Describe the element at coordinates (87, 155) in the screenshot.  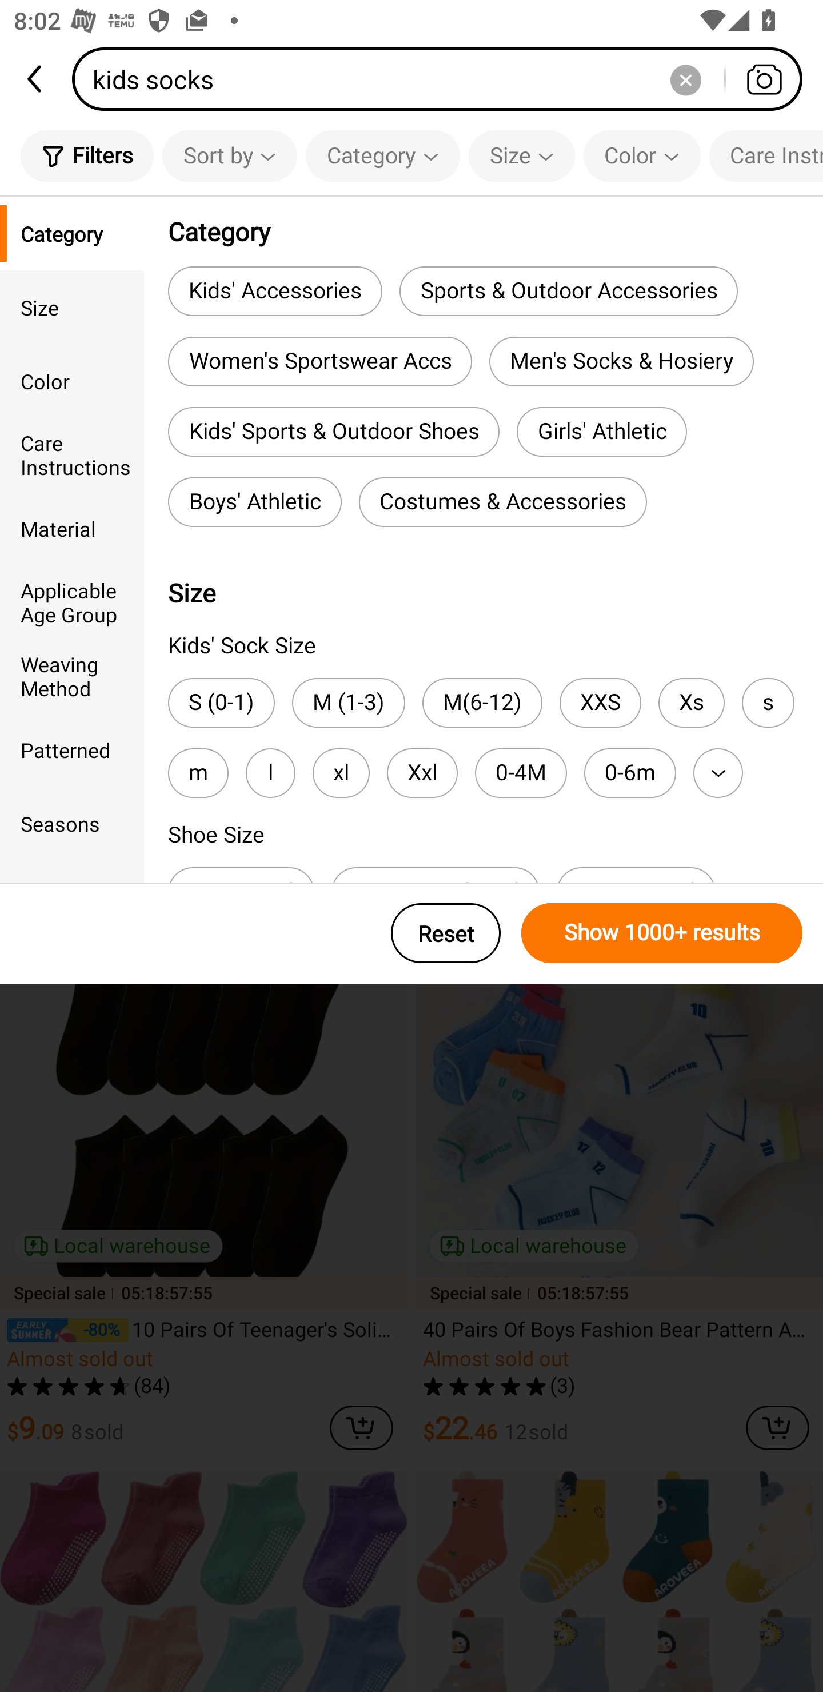
I see `Filters` at that location.